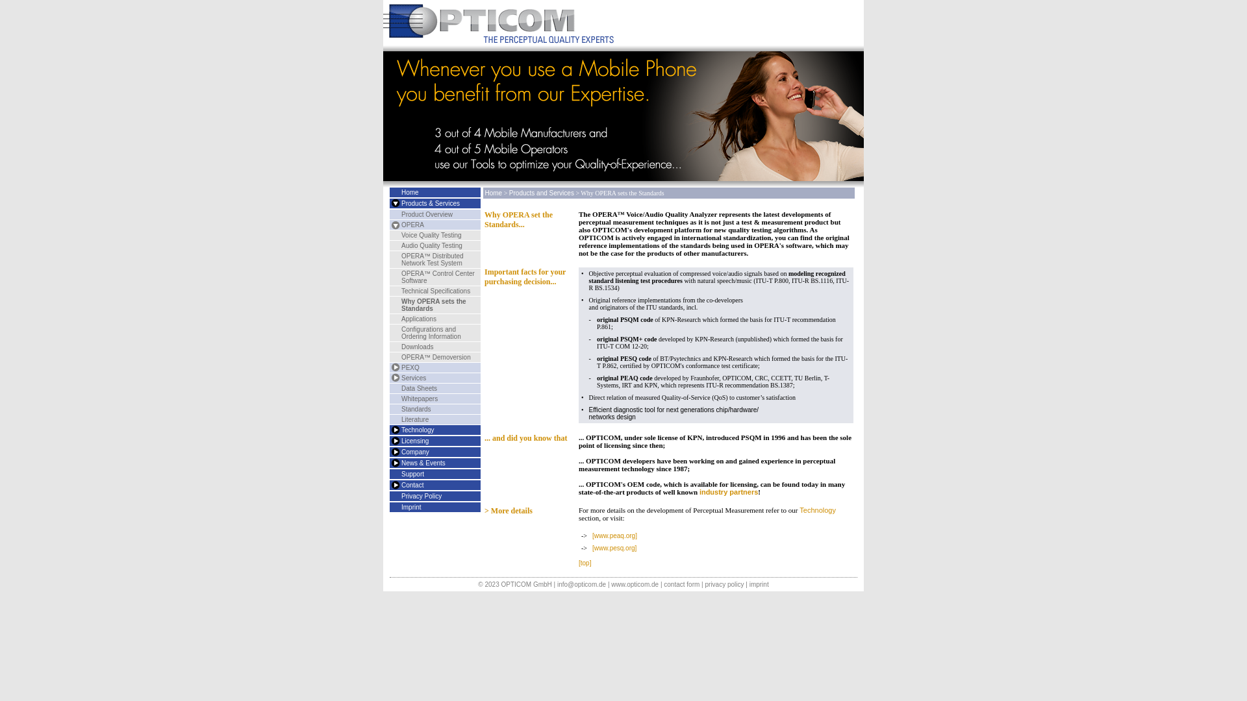  I want to click on [www.peaq.org], so click(614, 536).